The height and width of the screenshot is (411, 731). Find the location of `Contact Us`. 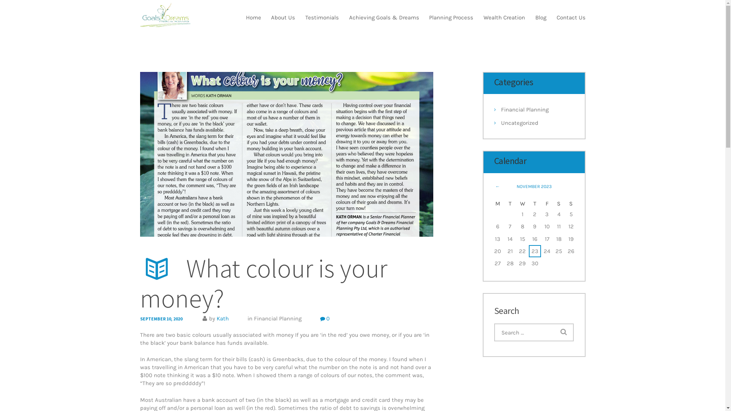

Contact Us is located at coordinates (568, 18).